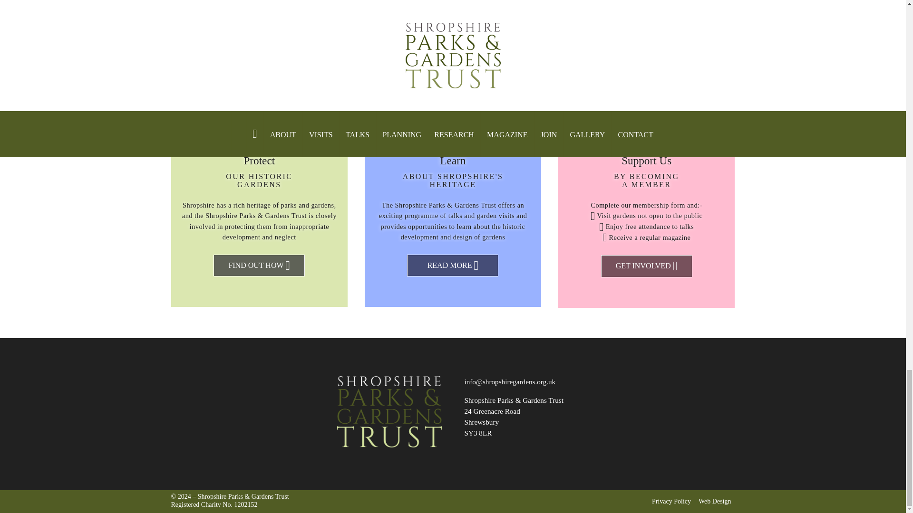 Image resolution: width=913 pixels, height=513 pixels. Describe the element at coordinates (646, 266) in the screenshot. I see `GET INVOLVED` at that location.